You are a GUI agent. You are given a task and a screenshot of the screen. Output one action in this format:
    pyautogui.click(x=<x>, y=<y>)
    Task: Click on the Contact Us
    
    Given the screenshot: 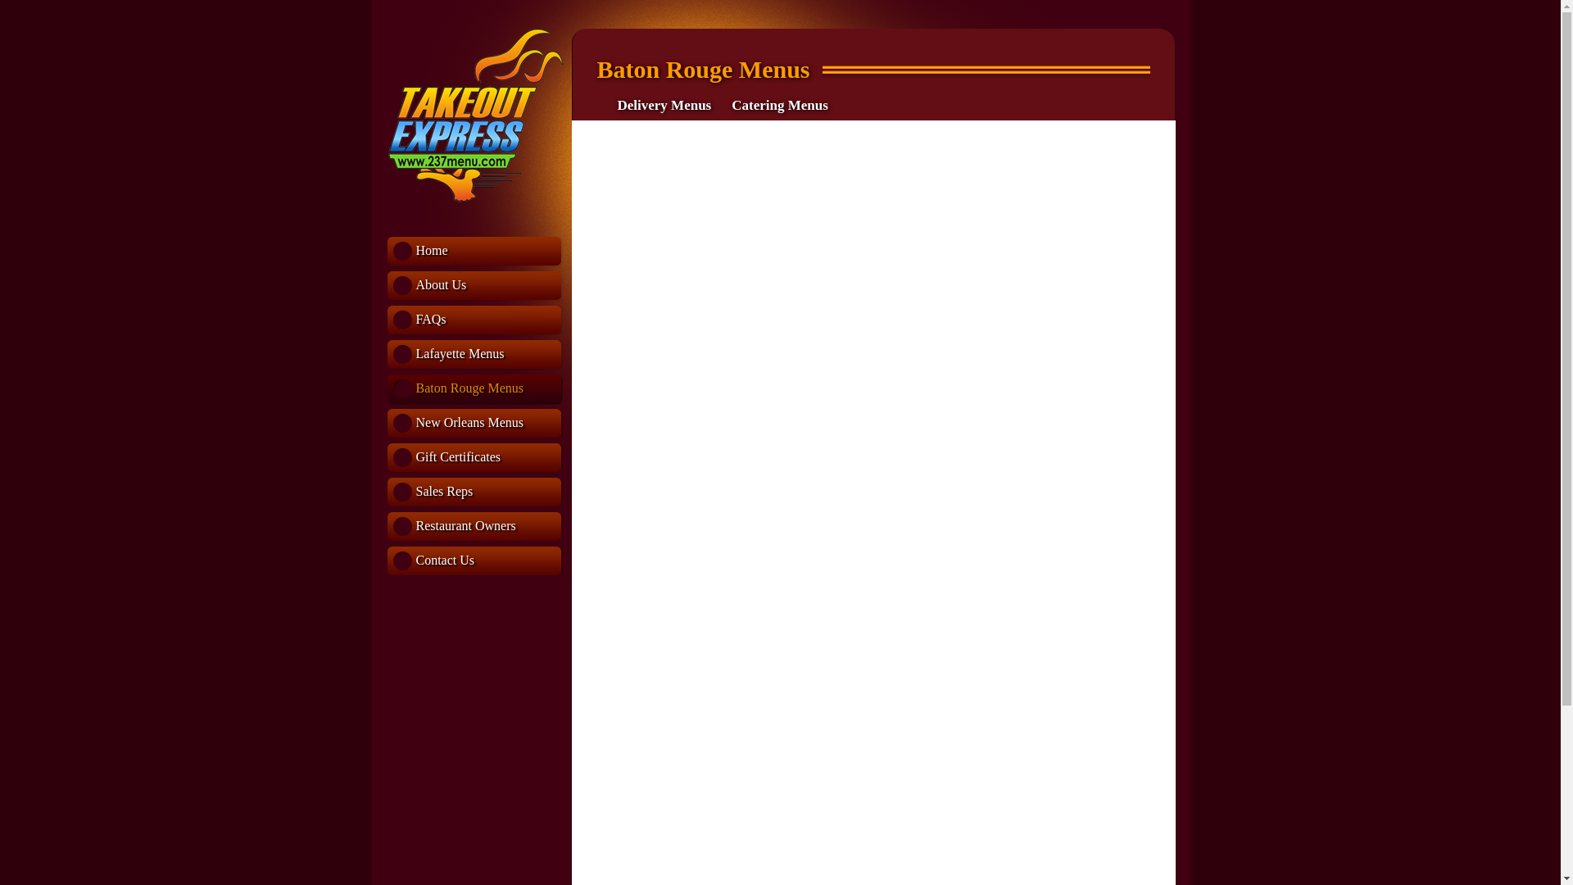 What is the action you would take?
    pyautogui.click(x=475, y=562)
    